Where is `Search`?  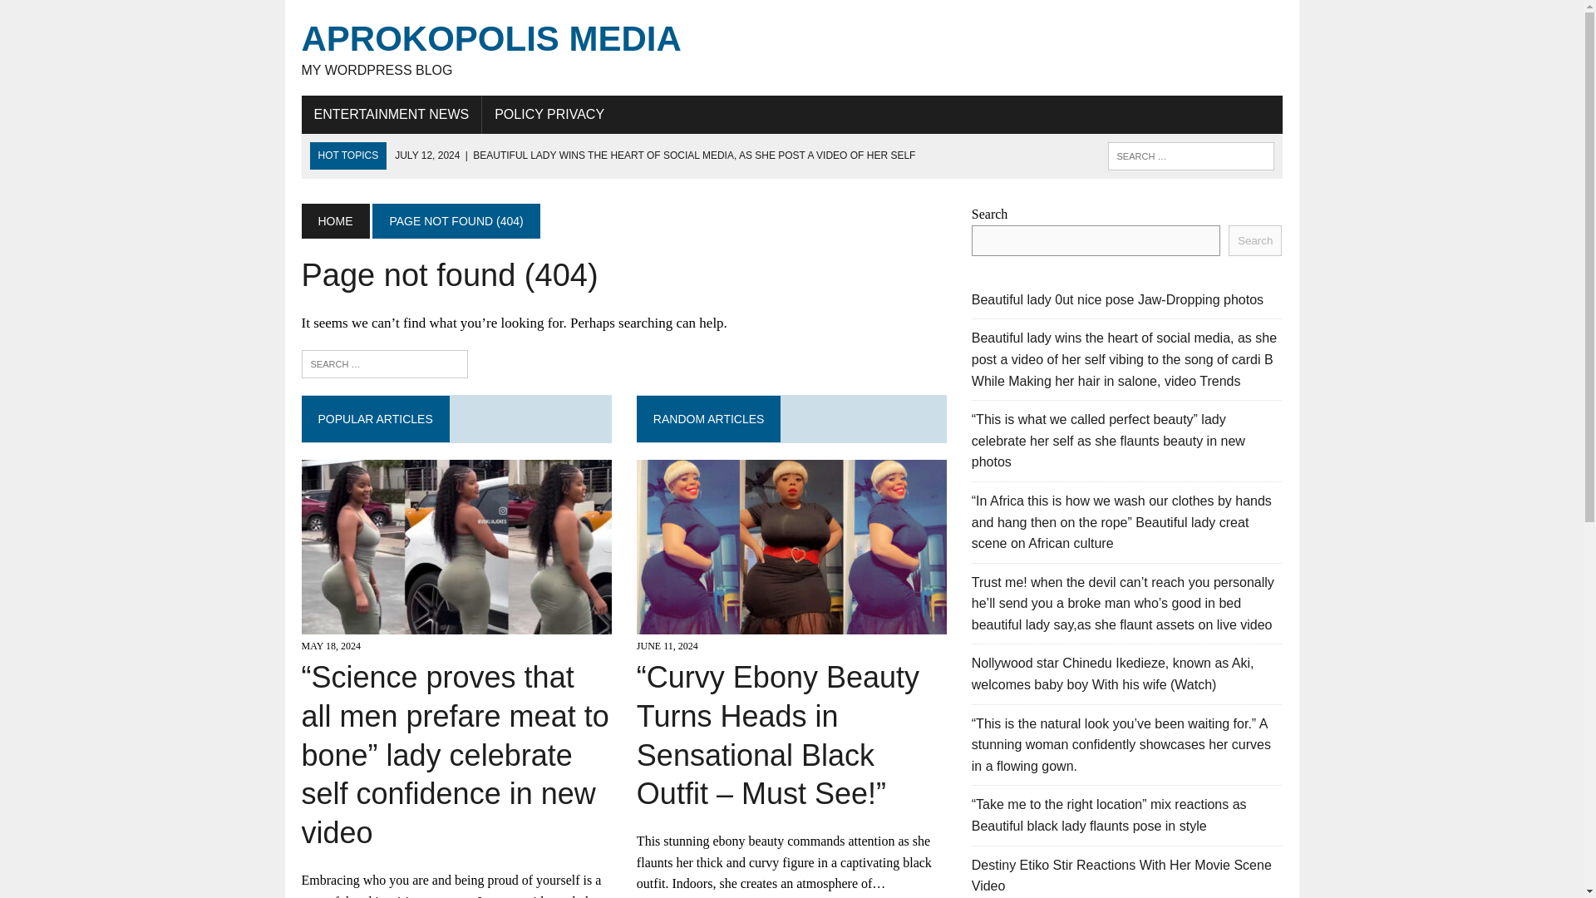
Search is located at coordinates (1255, 240).